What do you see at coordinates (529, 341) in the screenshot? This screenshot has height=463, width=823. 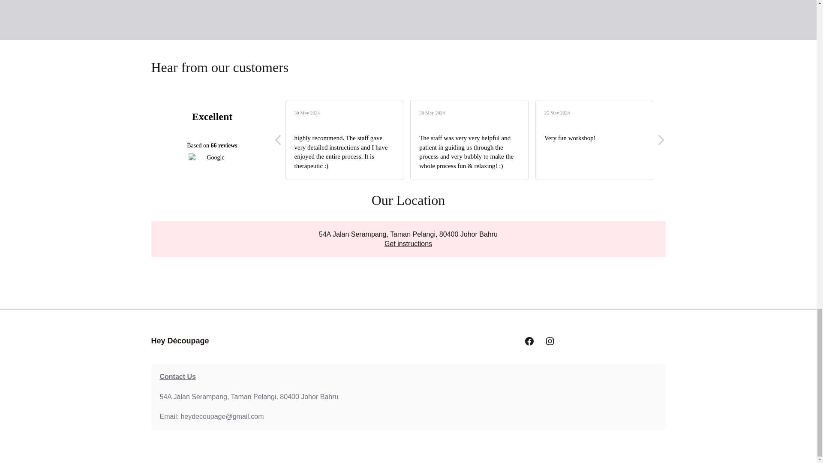 I see `Facebook` at bounding box center [529, 341].